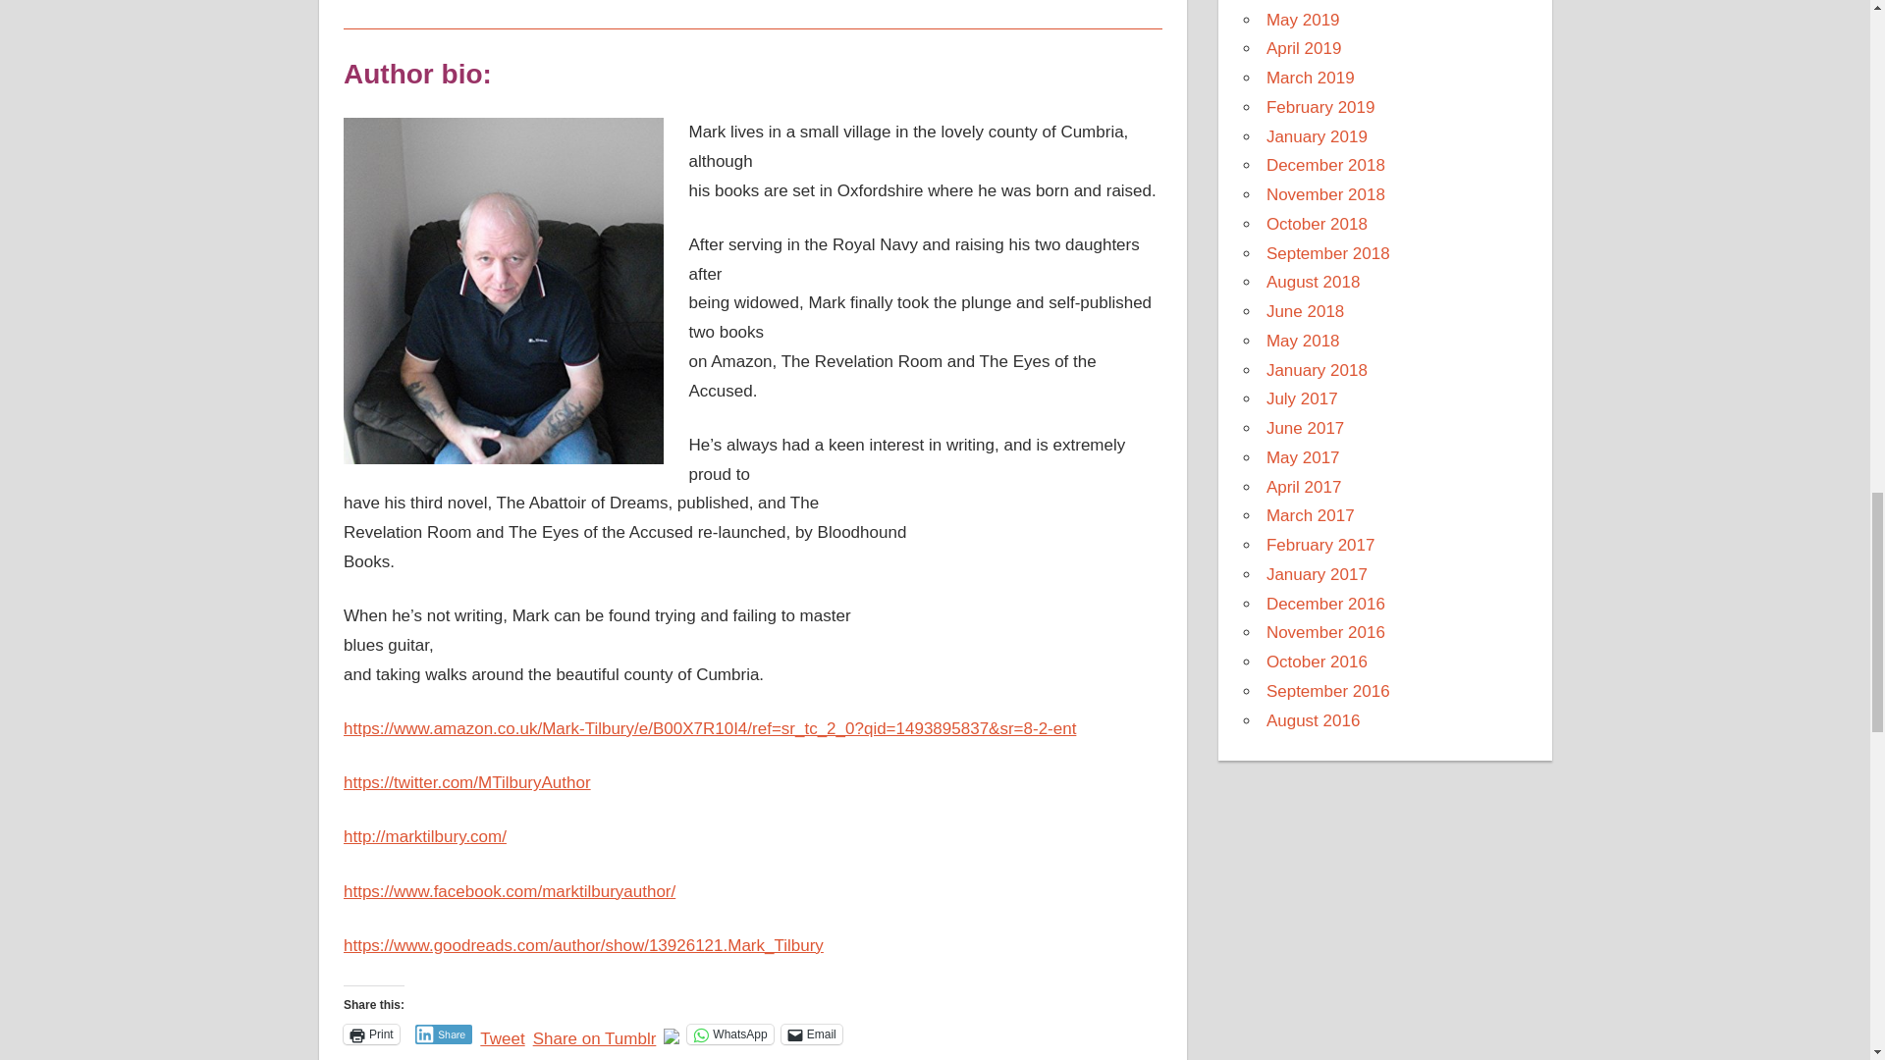  I want to click on Click to print, so click(371, 1034).